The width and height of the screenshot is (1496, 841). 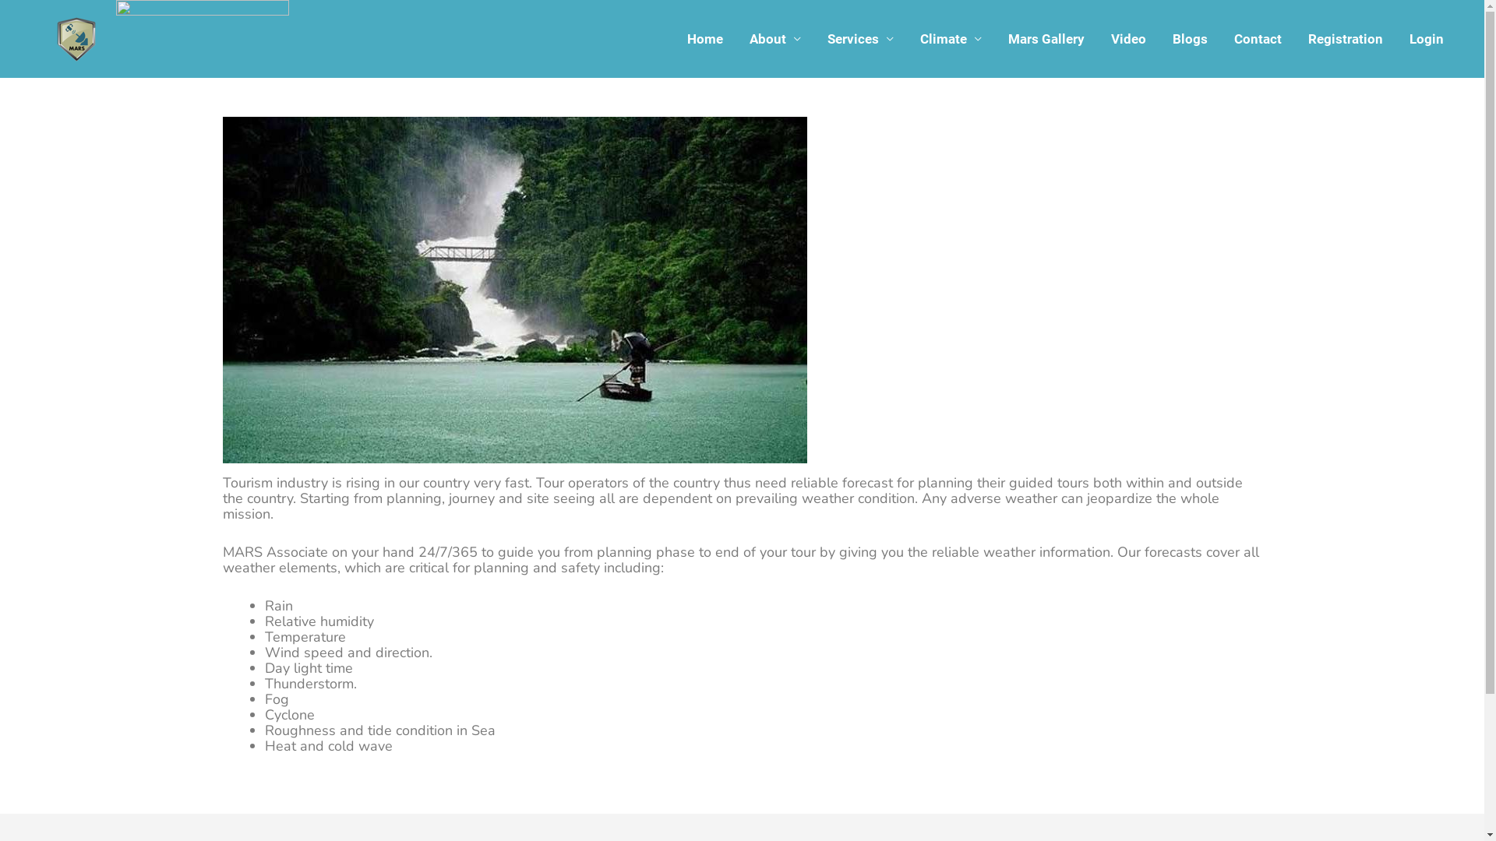 I want to click on About, so click(x=775, y=39).